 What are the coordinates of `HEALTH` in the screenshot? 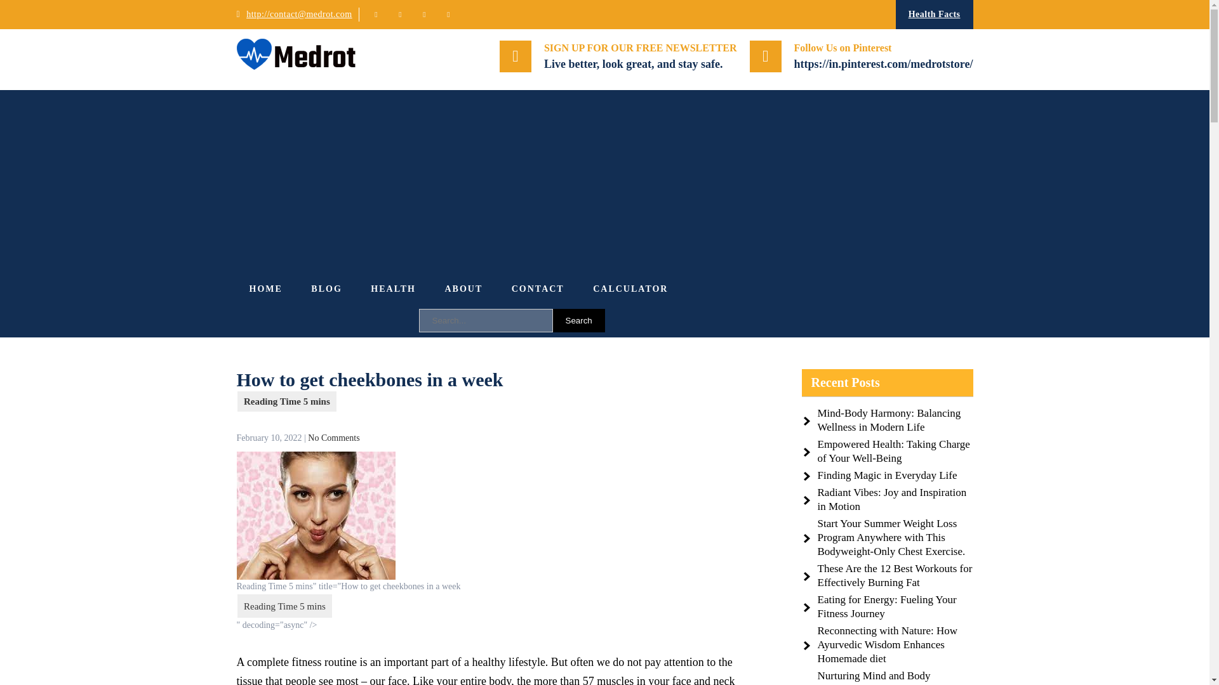 It's located at (394, 289).